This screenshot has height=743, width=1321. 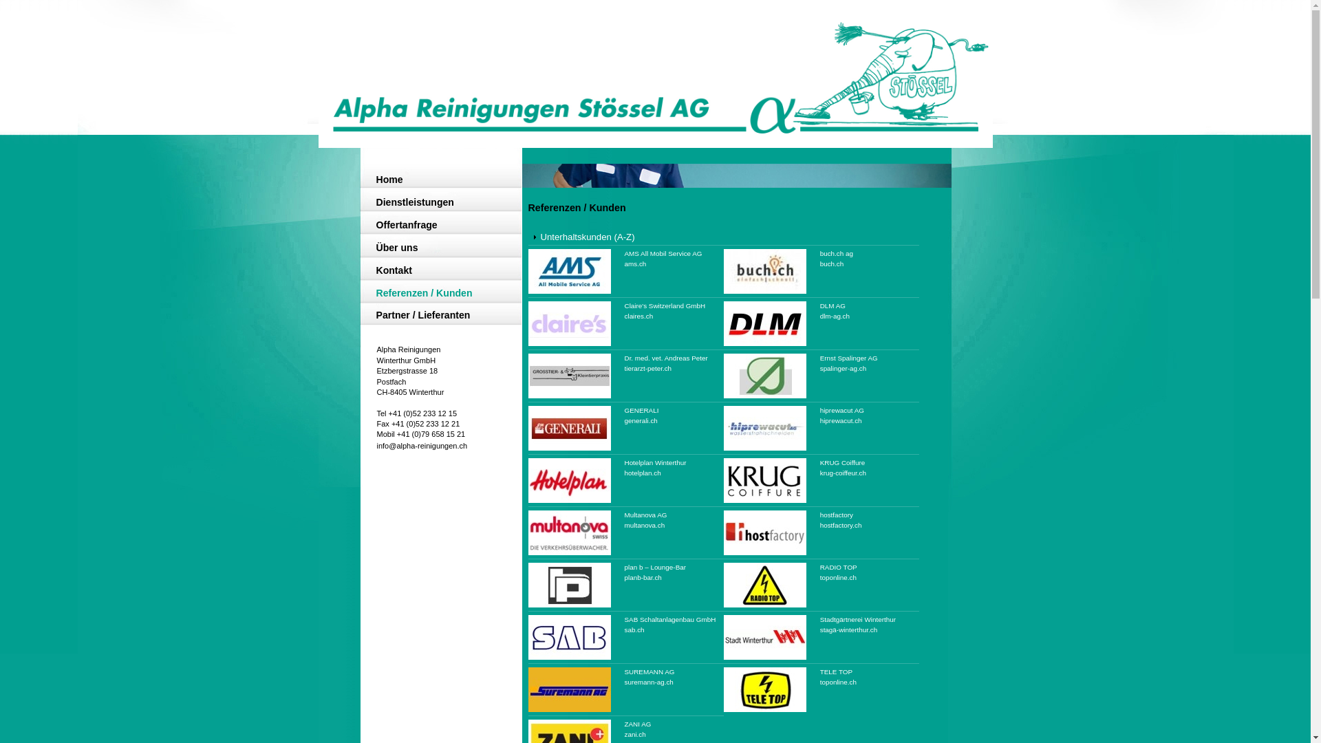 I want to click on zani.ch, so click(x=636, y=735).